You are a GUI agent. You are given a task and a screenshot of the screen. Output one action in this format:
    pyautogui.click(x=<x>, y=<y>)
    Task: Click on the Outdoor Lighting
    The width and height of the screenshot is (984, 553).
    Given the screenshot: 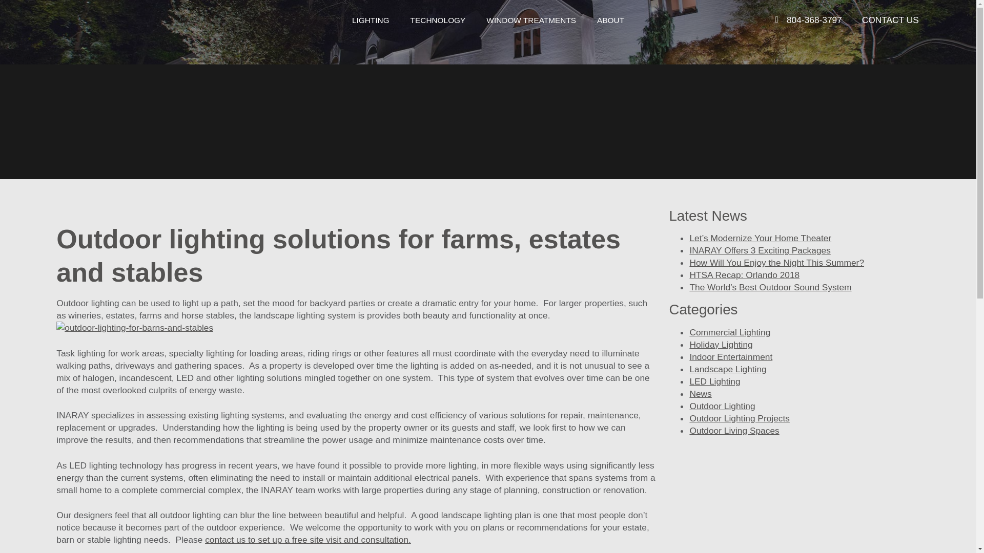 What is the action you would take?
    pyautogui.click(x=722, y=406)
    